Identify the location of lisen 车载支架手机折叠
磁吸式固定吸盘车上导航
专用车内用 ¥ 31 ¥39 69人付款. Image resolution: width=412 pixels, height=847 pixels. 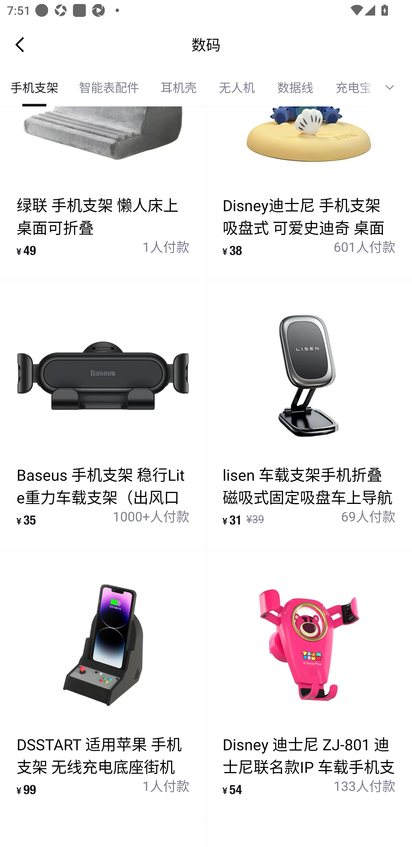
(309, 415).